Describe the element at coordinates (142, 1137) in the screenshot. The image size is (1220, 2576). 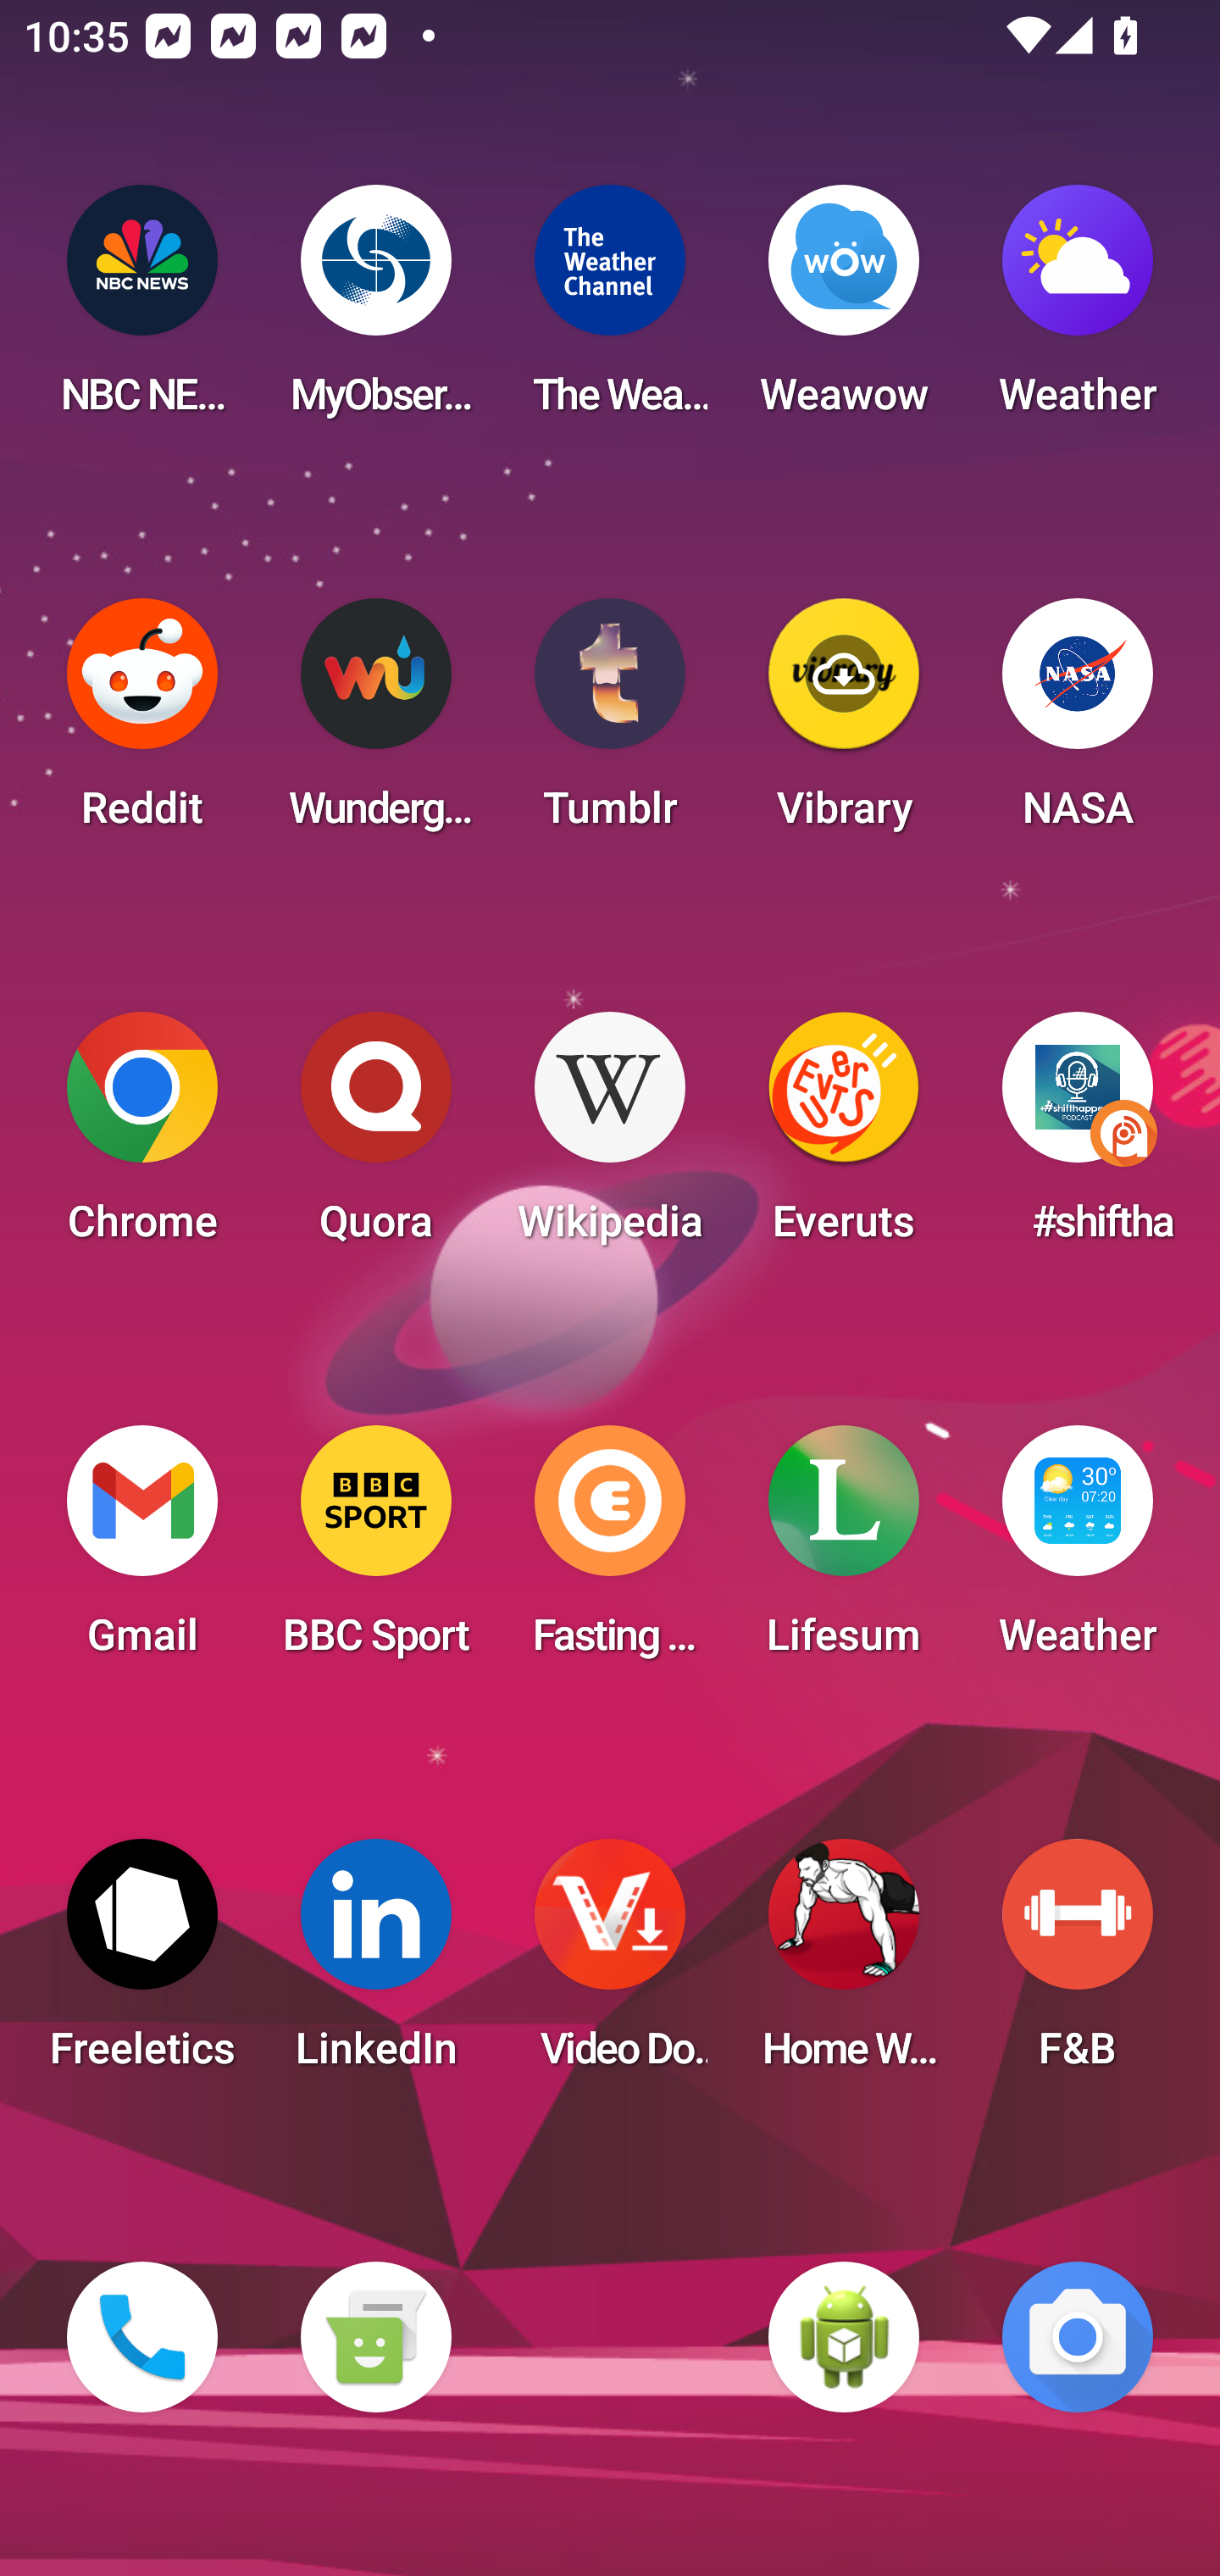
I see `Chrome` at that location.